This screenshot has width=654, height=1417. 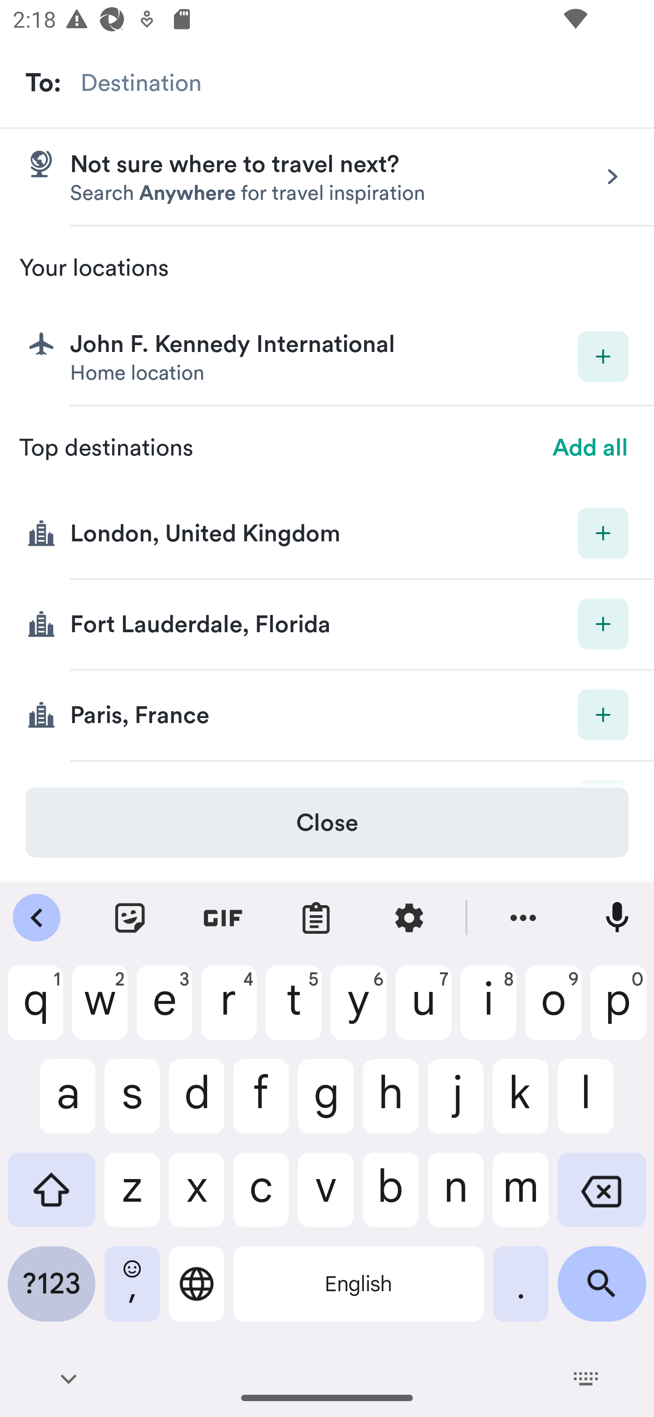 What do you see at coordinates (603, 623) in the screenshot?
I see `Add destination` at bounding box center [603, 623].